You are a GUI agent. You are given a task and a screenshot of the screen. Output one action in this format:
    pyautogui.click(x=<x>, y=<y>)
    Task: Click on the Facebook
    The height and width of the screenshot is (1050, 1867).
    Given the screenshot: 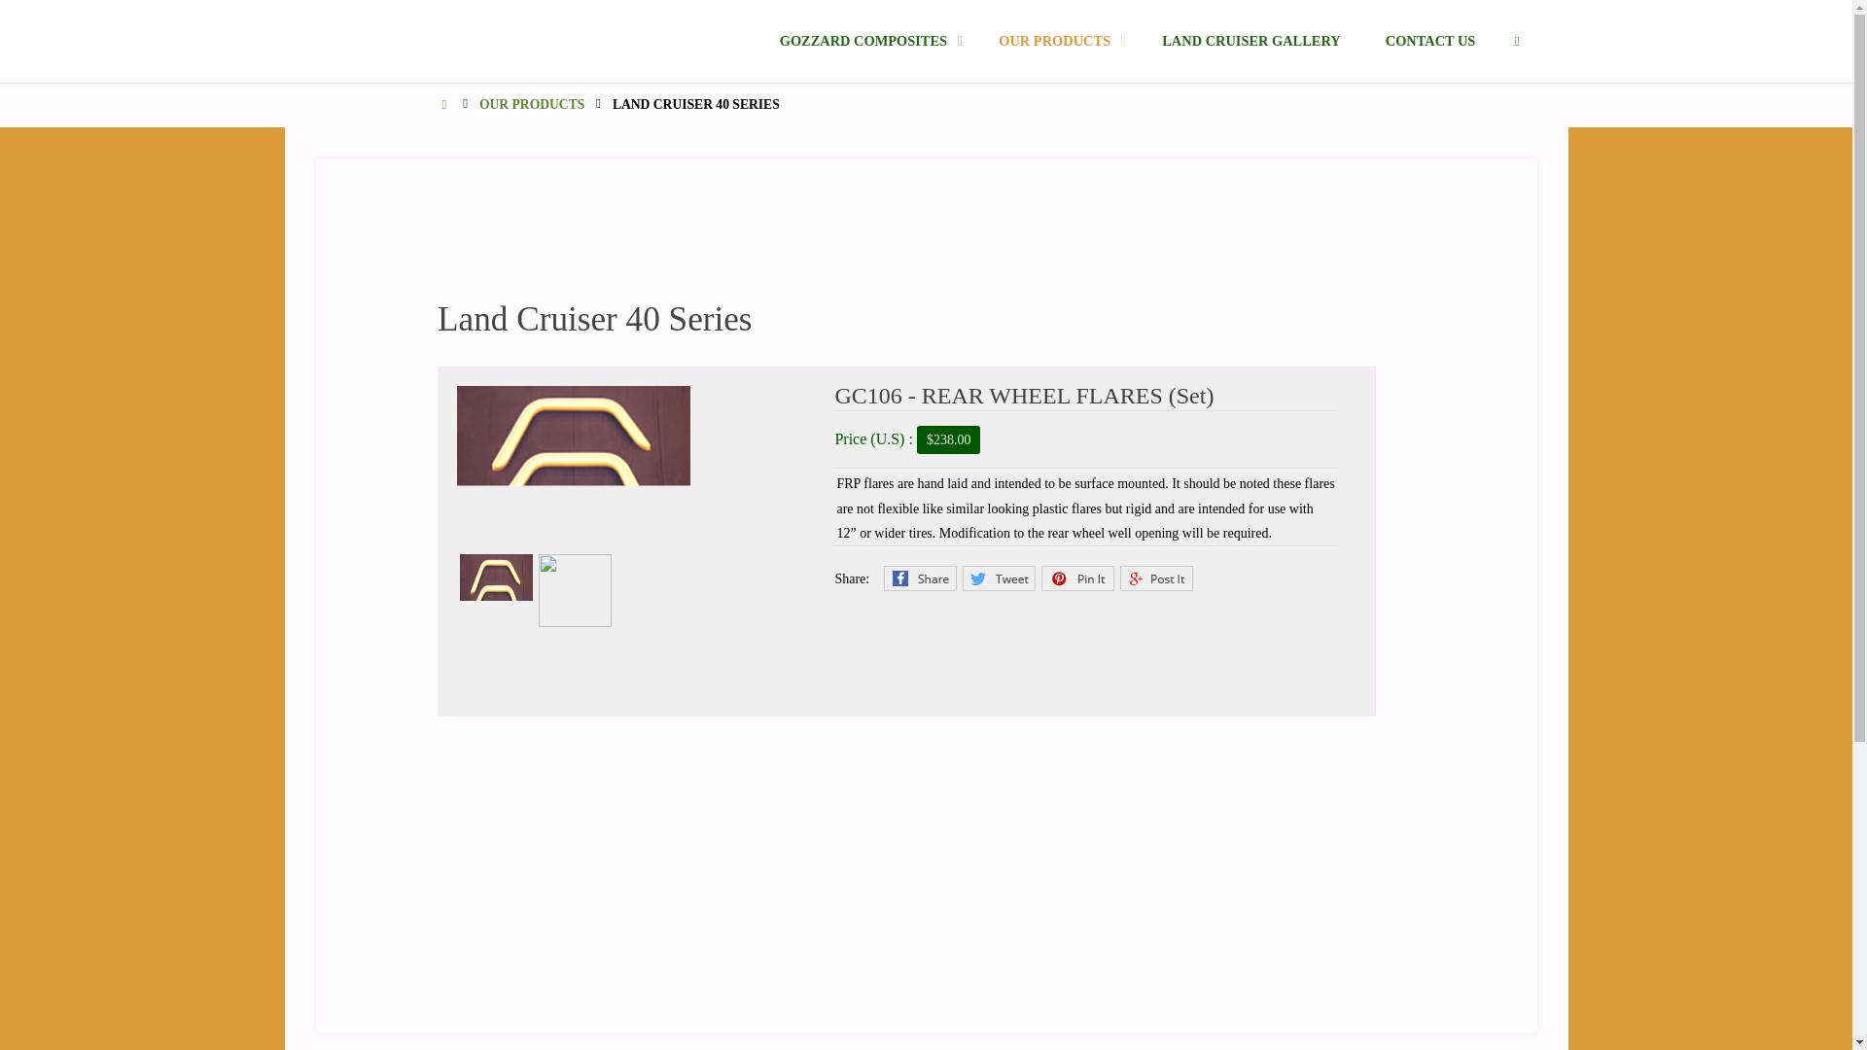 What is the action you would take?
    pyautogui.click(x=920, y=578)
    